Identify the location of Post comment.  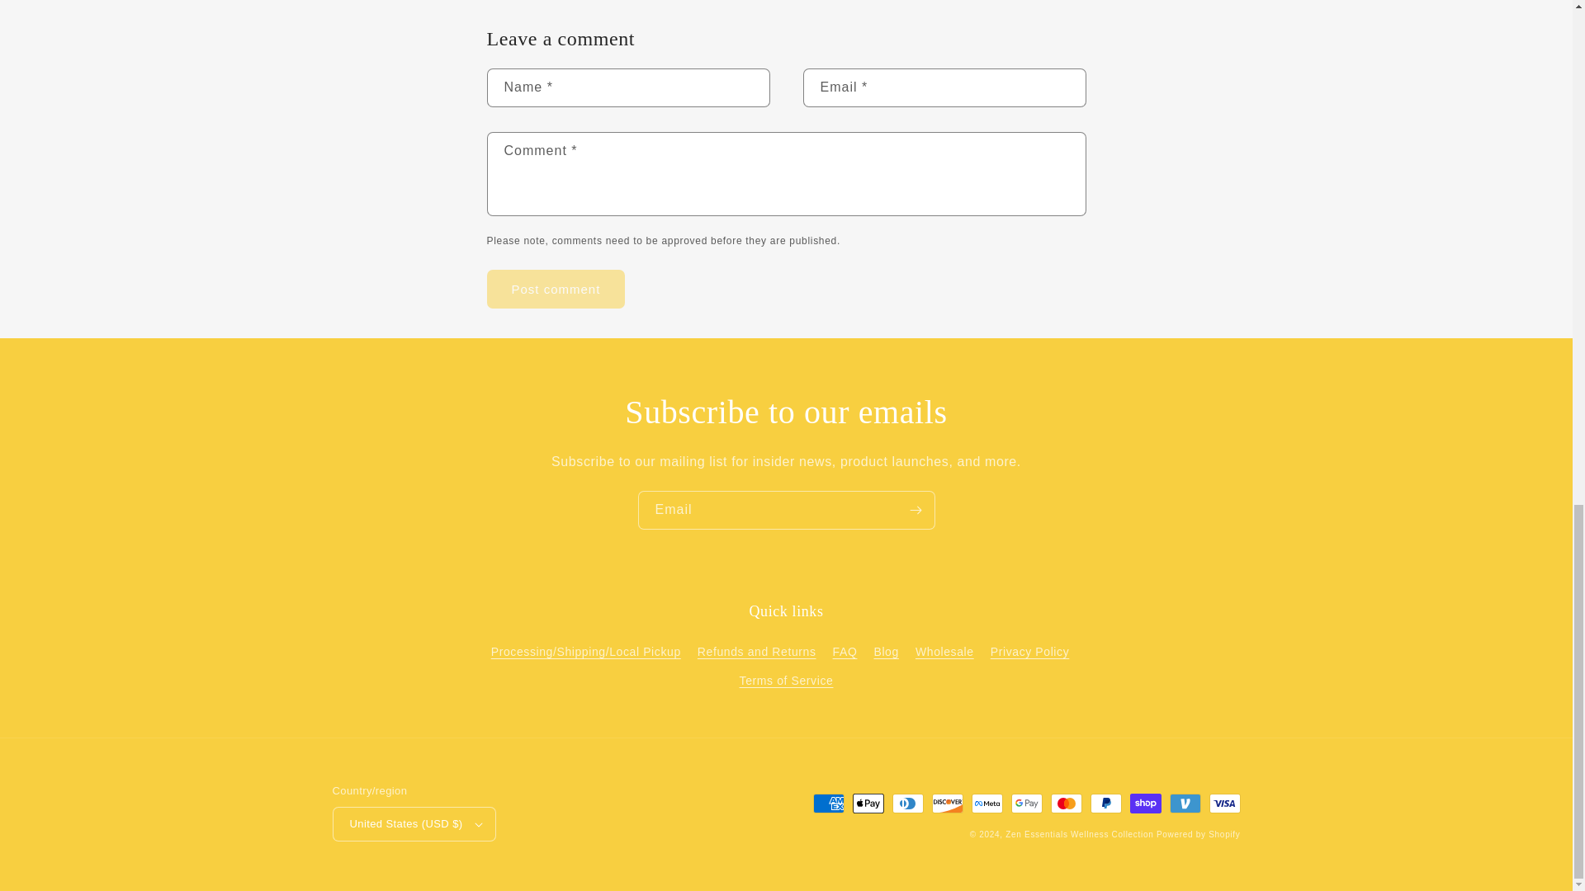
(556, 289).